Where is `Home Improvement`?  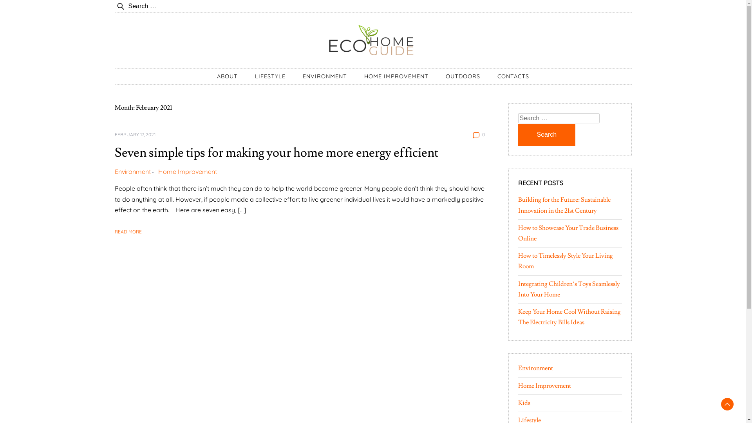
Home Improvement is located at coordinates (188, 172).